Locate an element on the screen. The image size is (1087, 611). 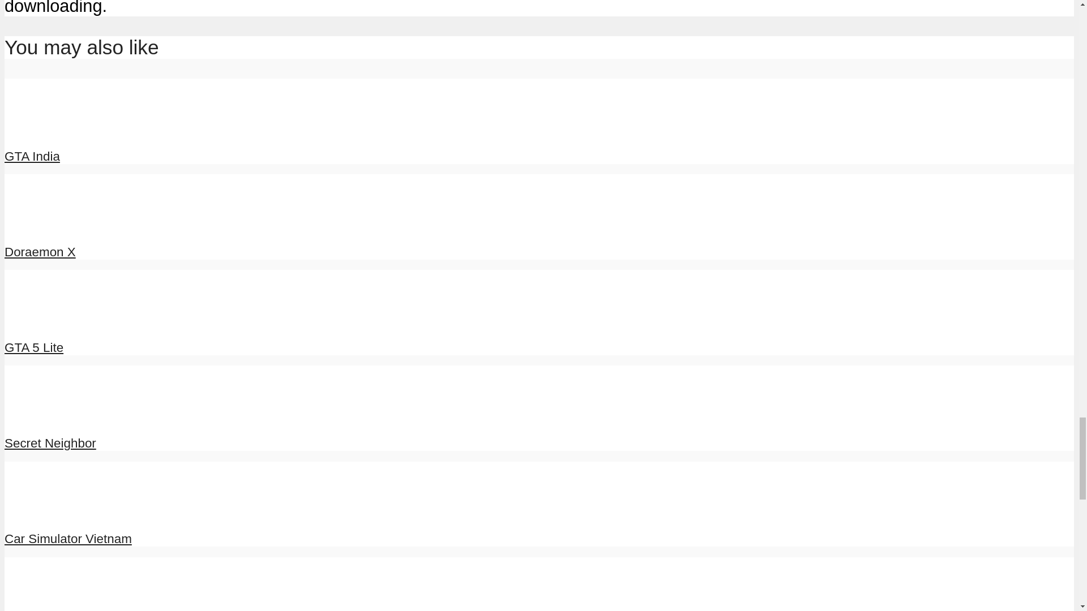
GTA India is located at coordinates (45, 130).